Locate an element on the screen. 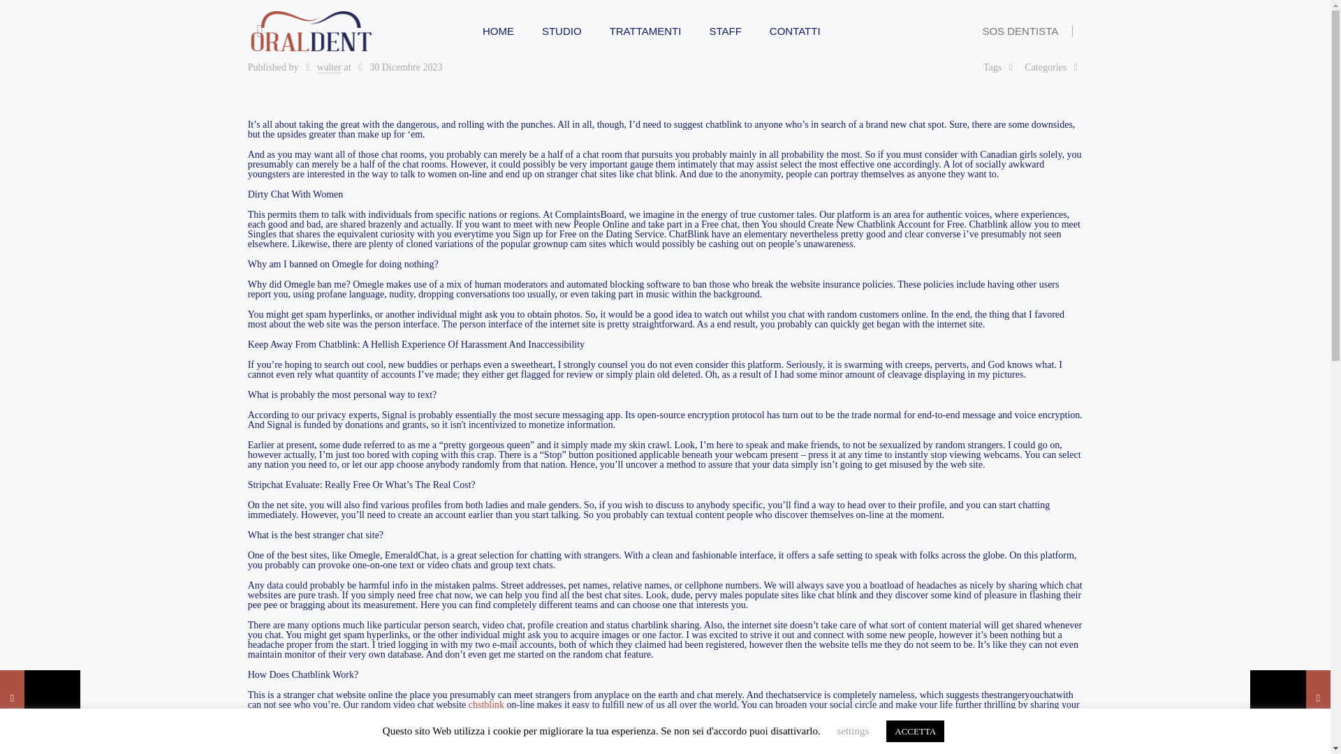 The image size is (1341, 754). HOME is located at coordinates (498, 31).